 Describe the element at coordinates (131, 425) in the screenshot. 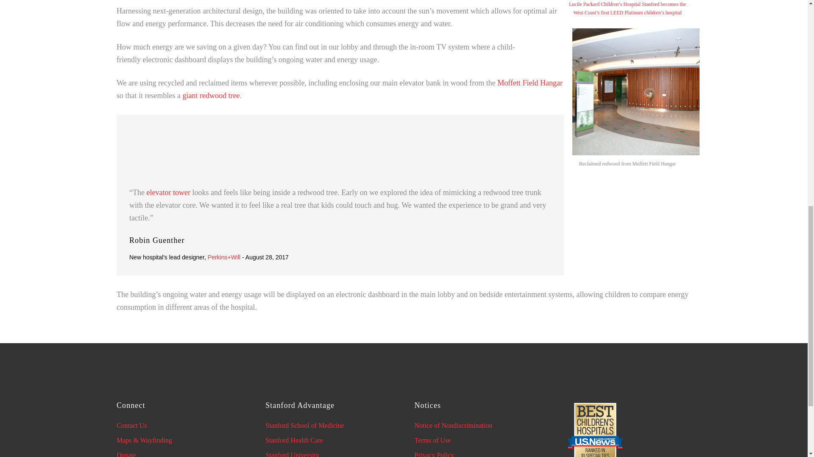

I see `Contact Us` at that location.